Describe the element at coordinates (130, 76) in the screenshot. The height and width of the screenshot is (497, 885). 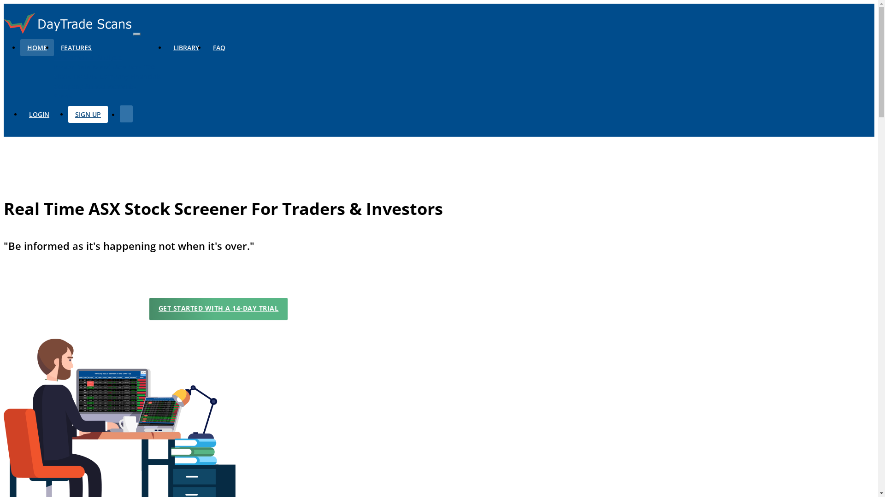
I see `Company Financials` at that location.